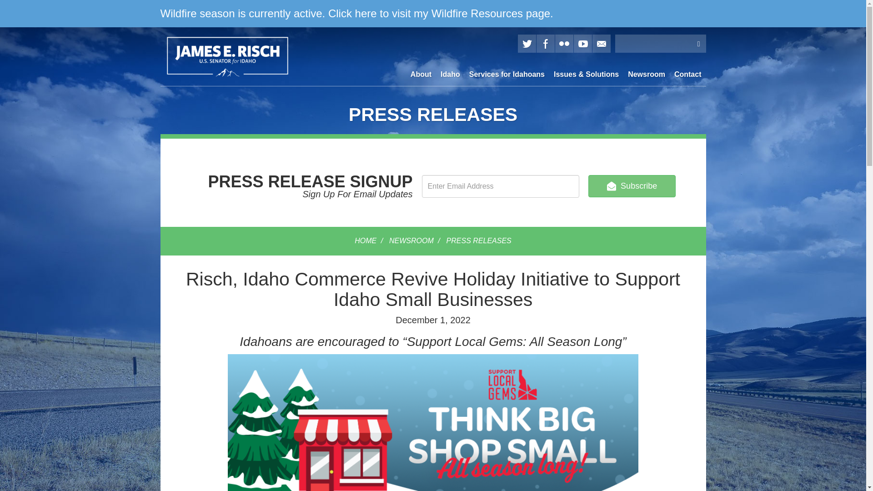 Image resolution: width=873 pixels, height=491 pixels. What do you see at coordinates (601, 43) in the screenshot?
I see `E-mail` at bounding box center [601, 43].